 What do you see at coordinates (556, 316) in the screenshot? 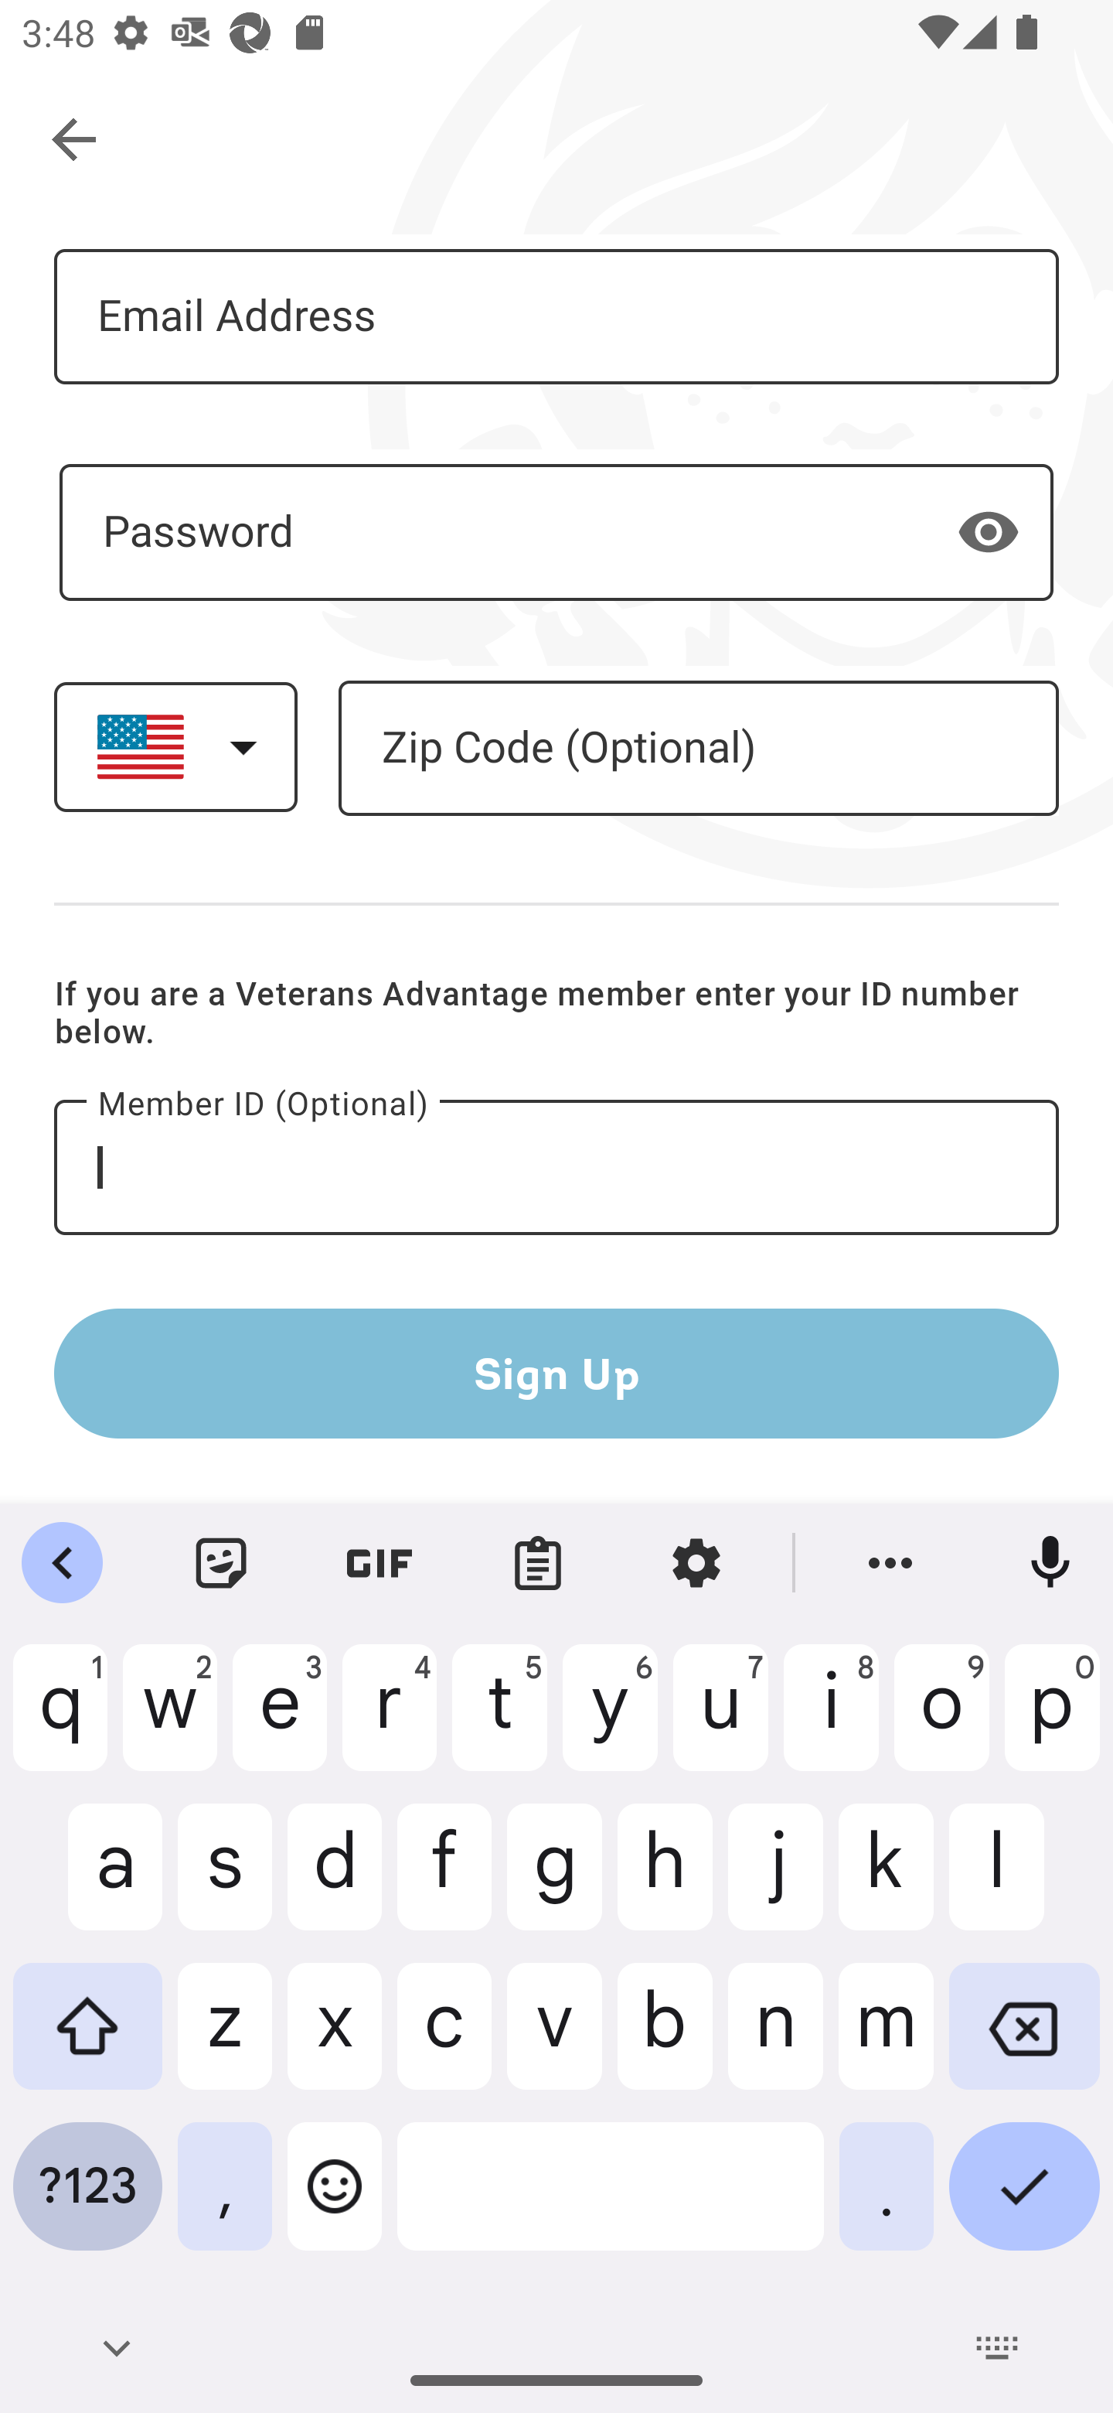
I see `Email Address - Required` at bounding box center [556, 316].